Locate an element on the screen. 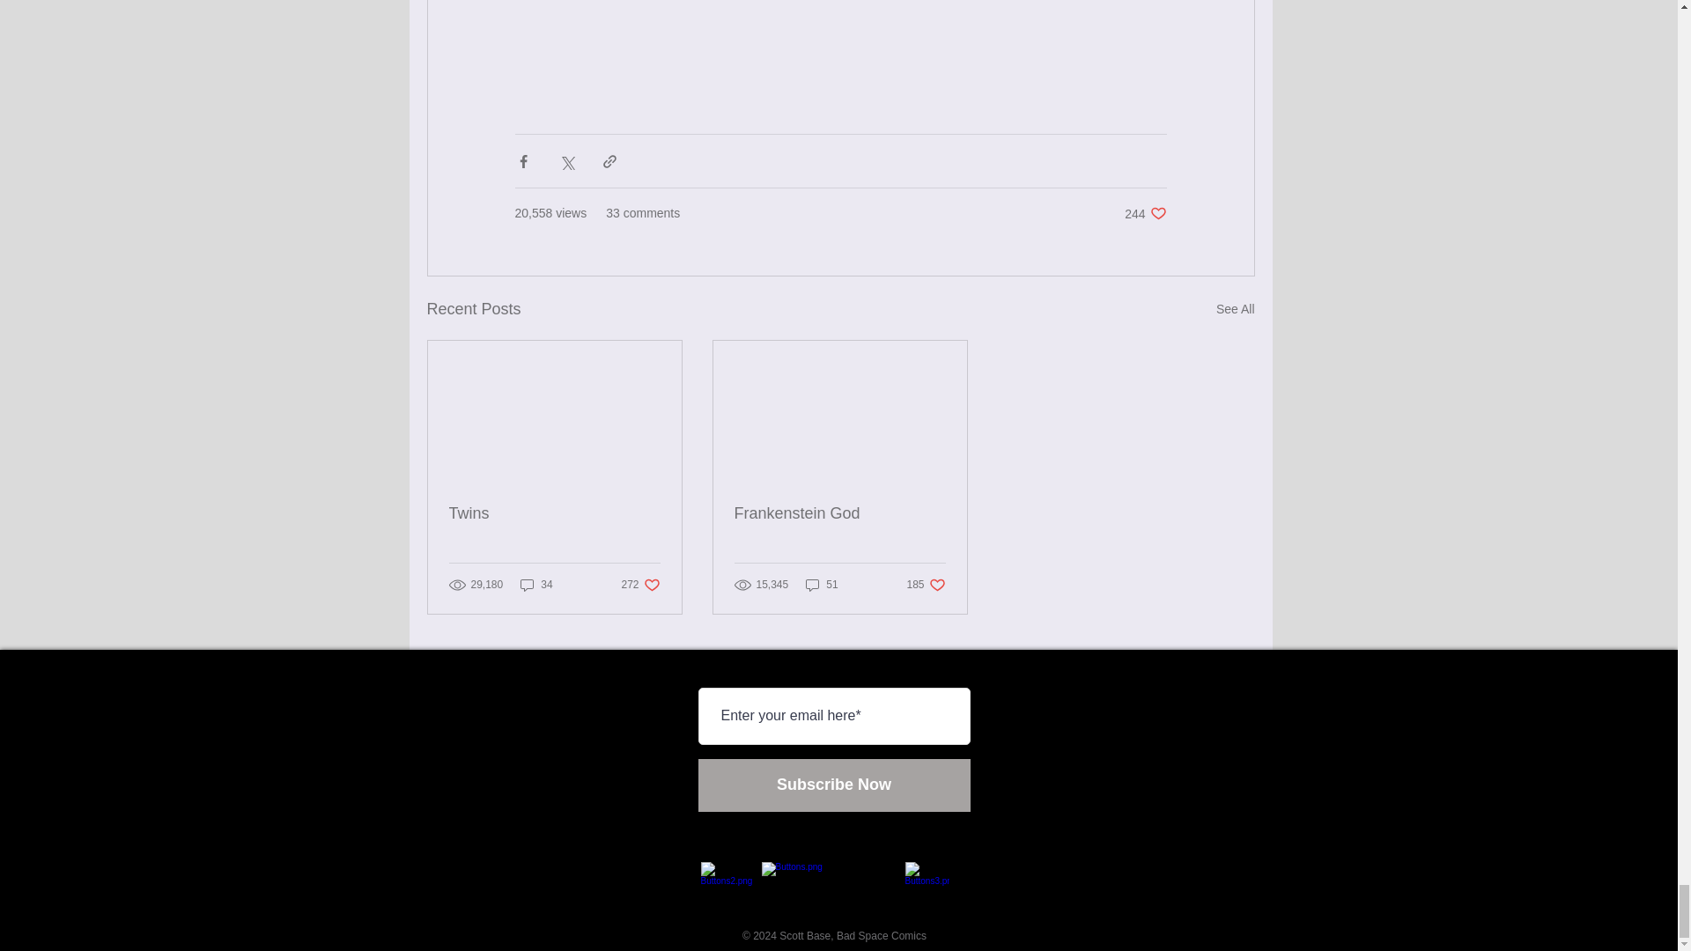 The height and width of the screenshot is (951, 1691). See All is located at coordinates (536, 585).